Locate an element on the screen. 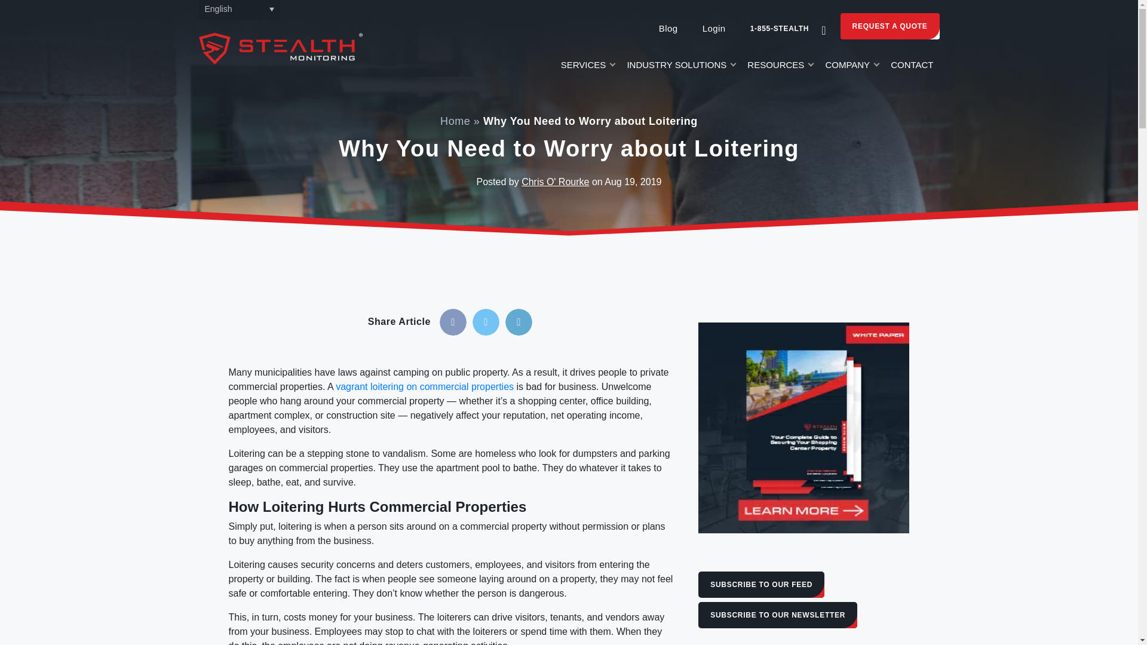 This screenshot has height=645, width=1147. Login is located at coordinates (713, 29).